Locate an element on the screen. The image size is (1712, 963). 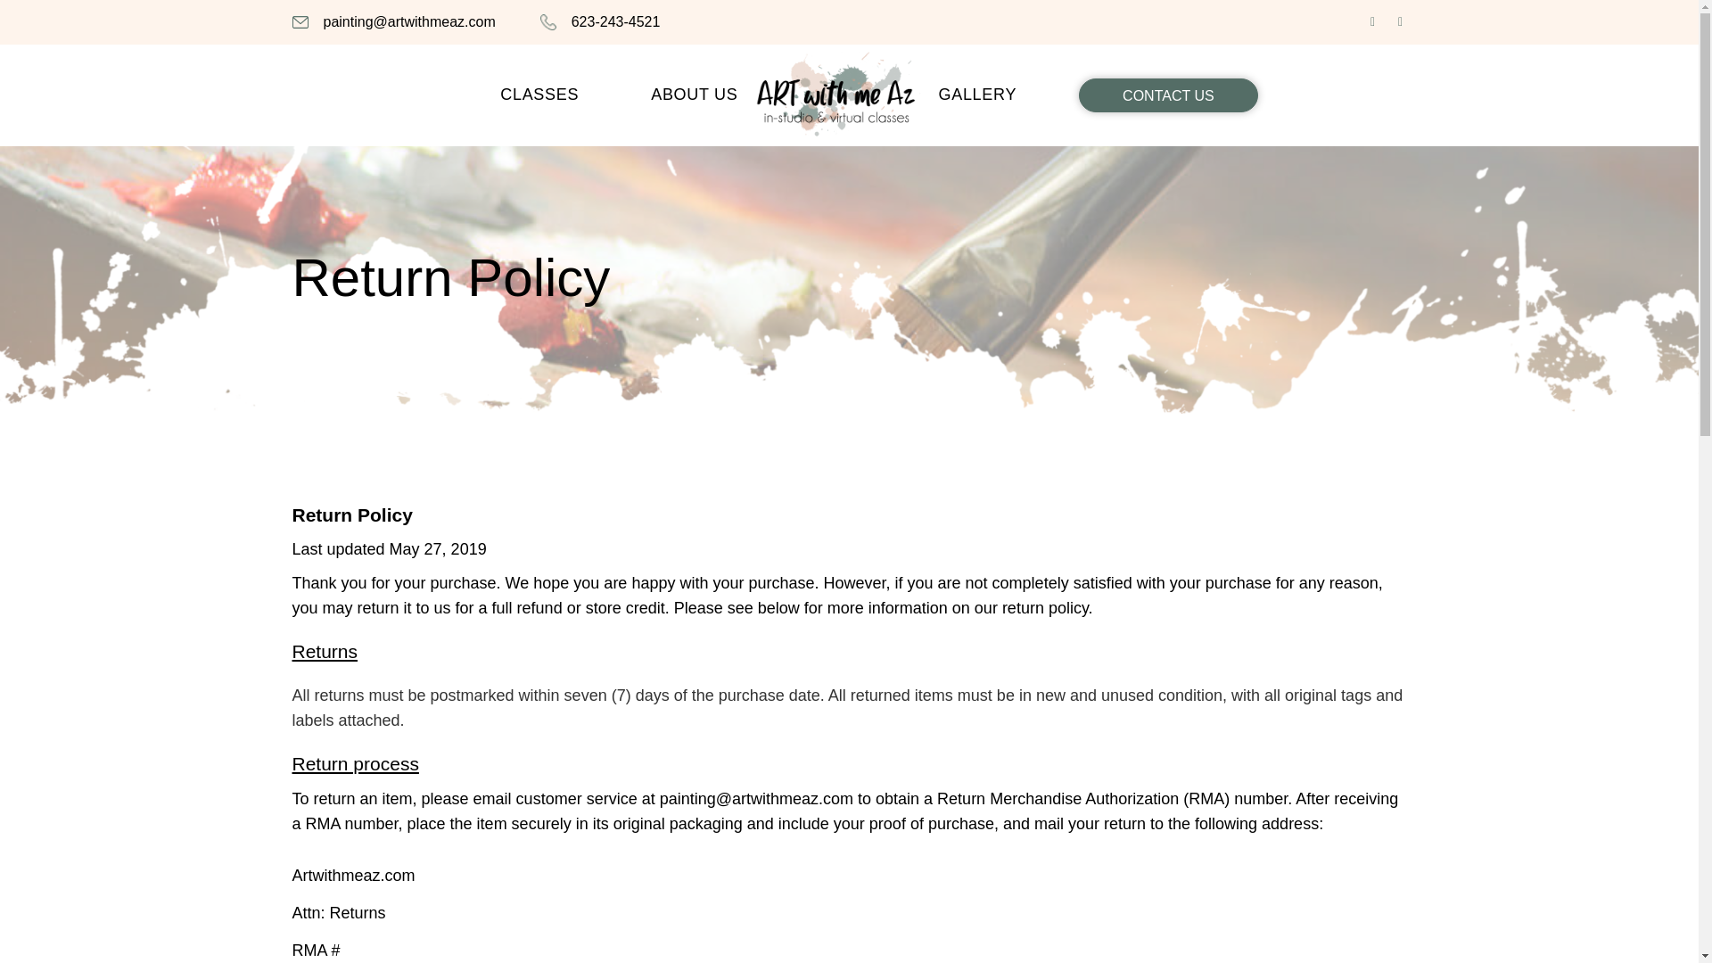
623-243-4521 is located at coordinates (616, 21).